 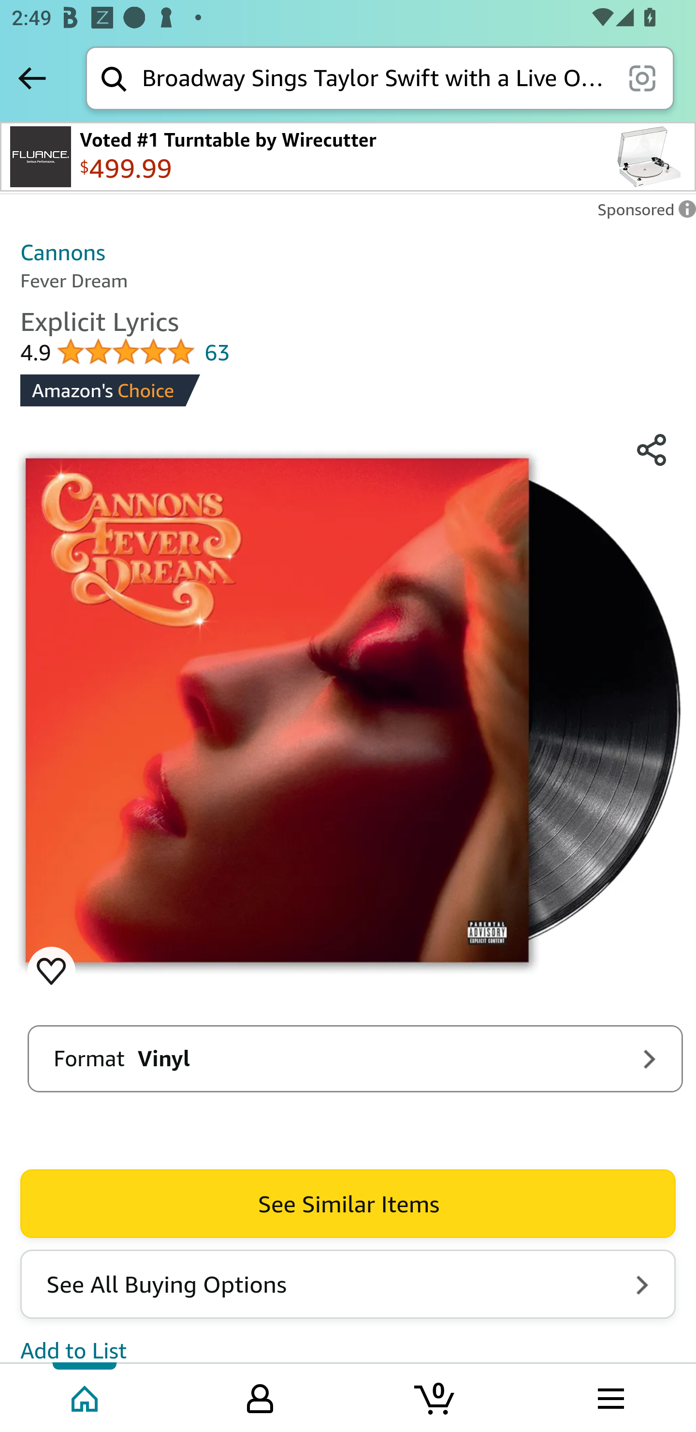 I want to click on Cannons, so click(x=63, y=252).